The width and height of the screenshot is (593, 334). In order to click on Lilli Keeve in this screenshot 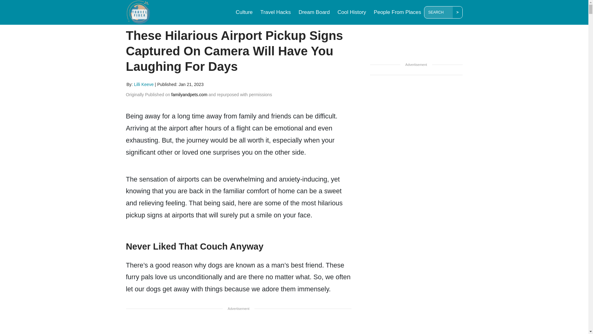, I will do `click(144, 84)`.